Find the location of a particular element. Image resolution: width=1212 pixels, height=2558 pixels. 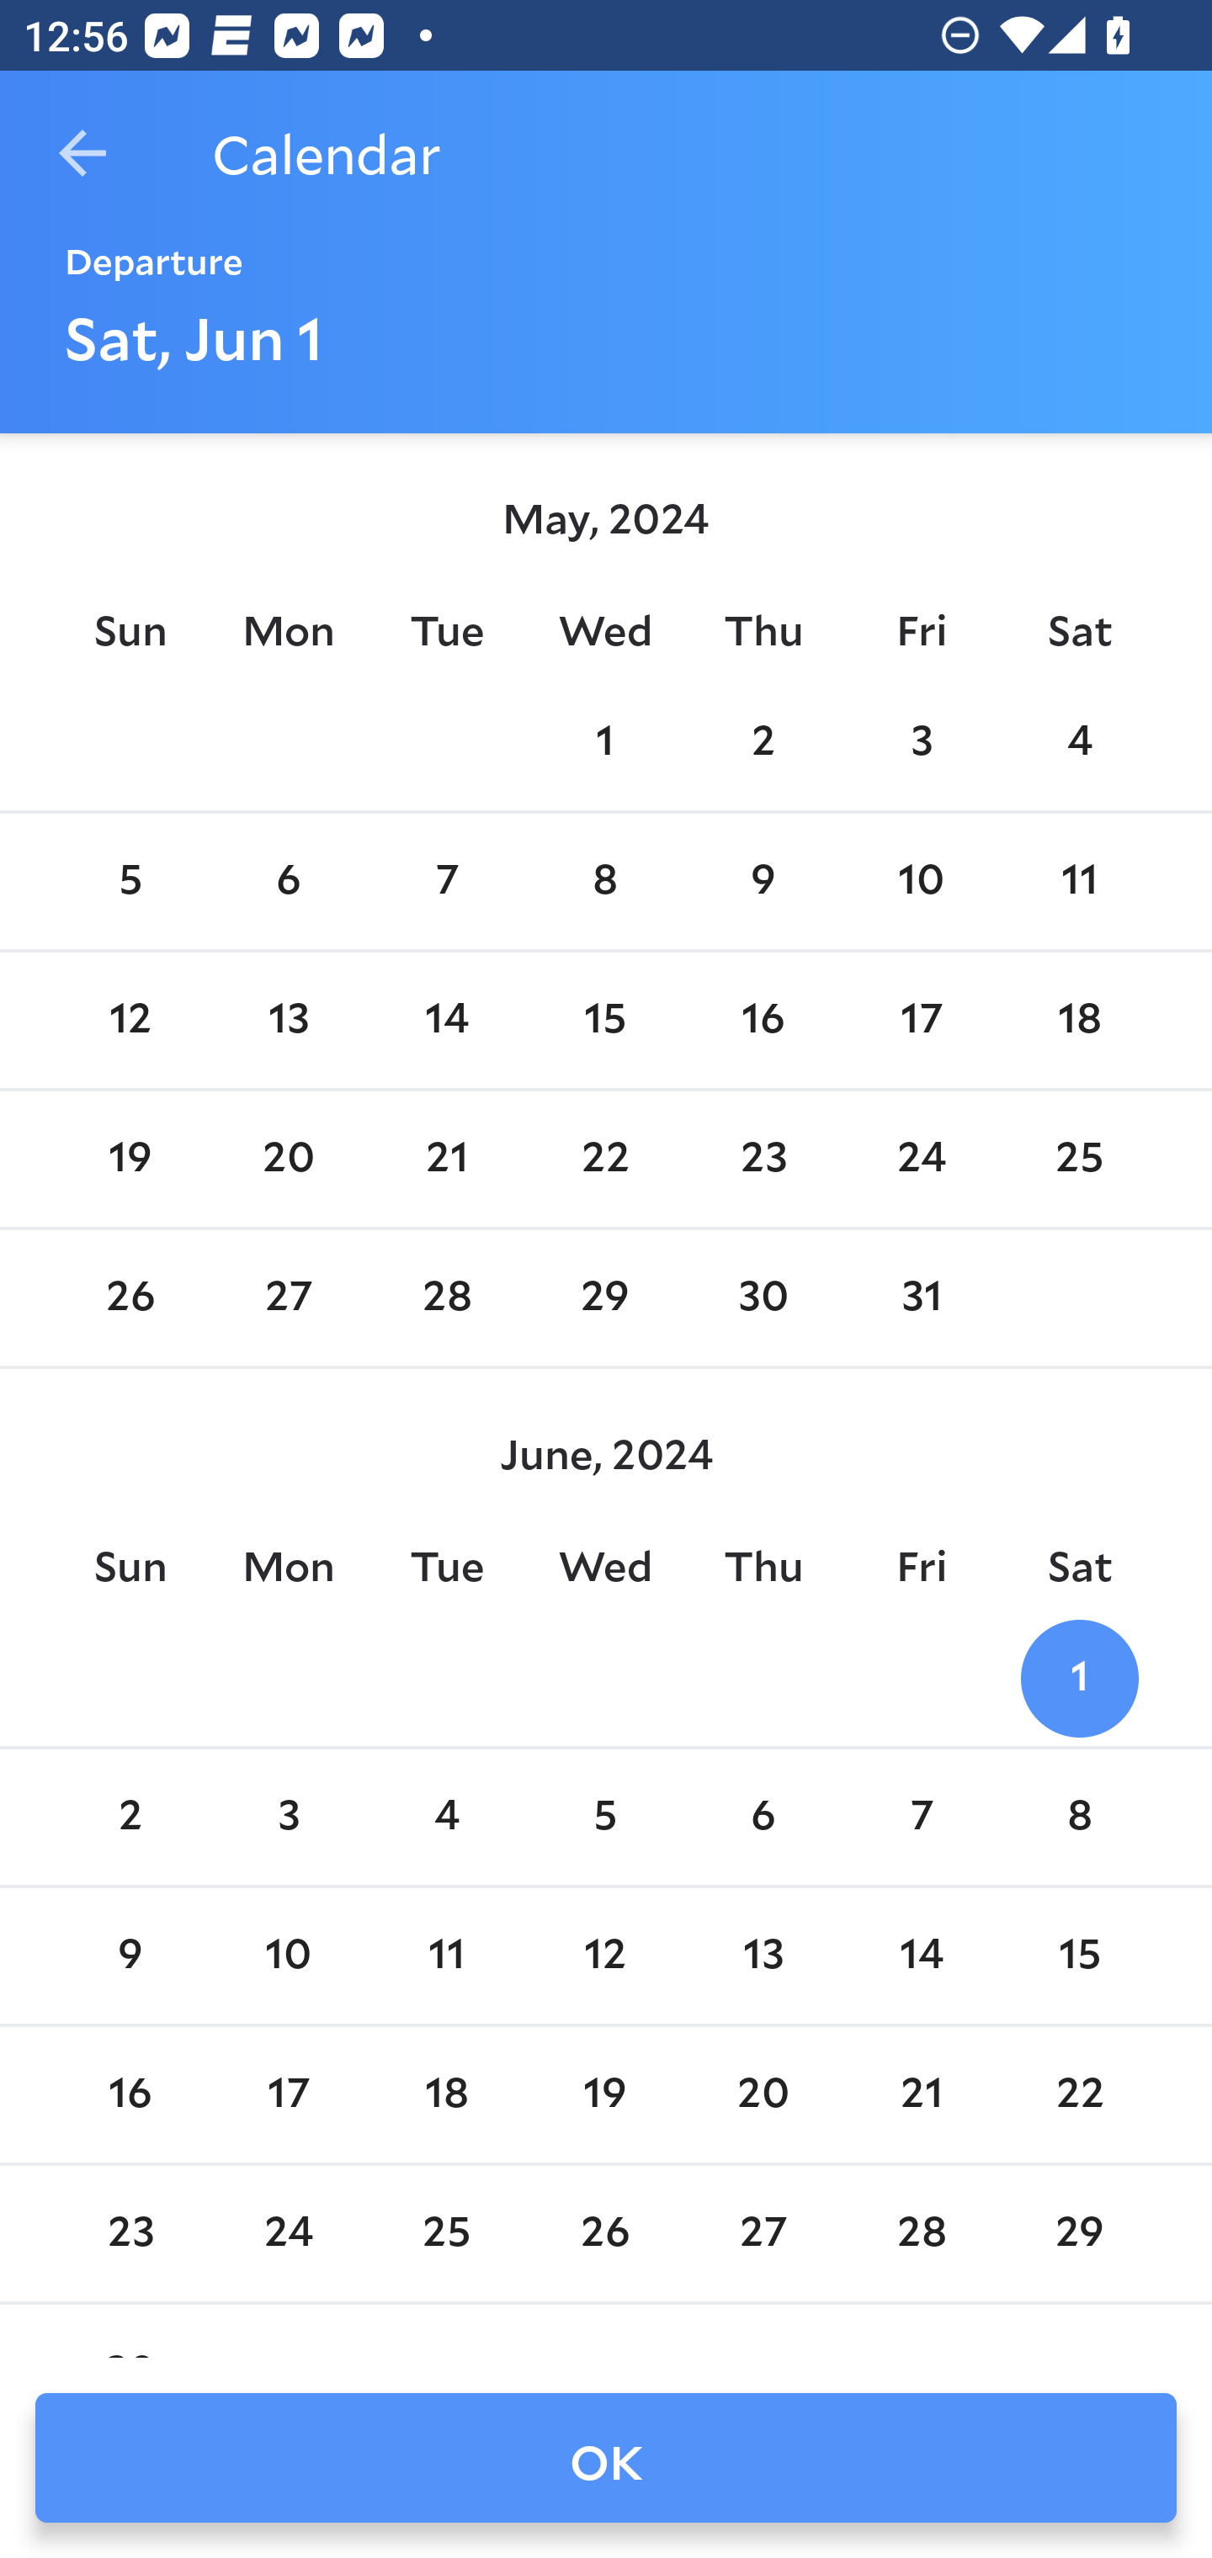

11 is located at coordinates (1079, 882).